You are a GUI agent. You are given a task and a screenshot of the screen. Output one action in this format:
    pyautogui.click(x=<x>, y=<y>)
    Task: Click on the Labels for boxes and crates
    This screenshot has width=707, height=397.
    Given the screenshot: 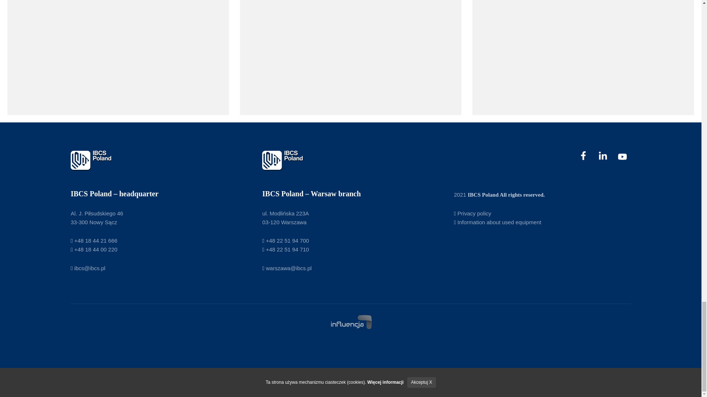 What is the action you would take?
    pyautogui.click(x=583, y=57)
    